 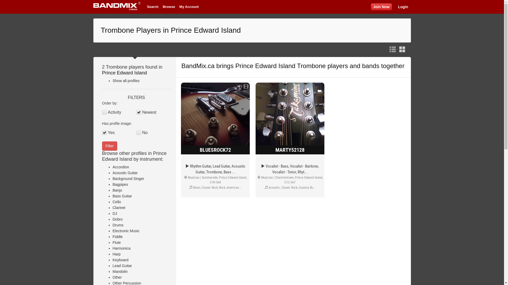 I want to click on Background Singer, so click(x=129, y=179).